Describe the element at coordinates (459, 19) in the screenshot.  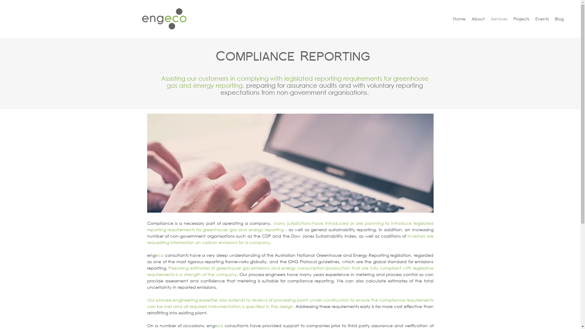
I see `Home` at that location.